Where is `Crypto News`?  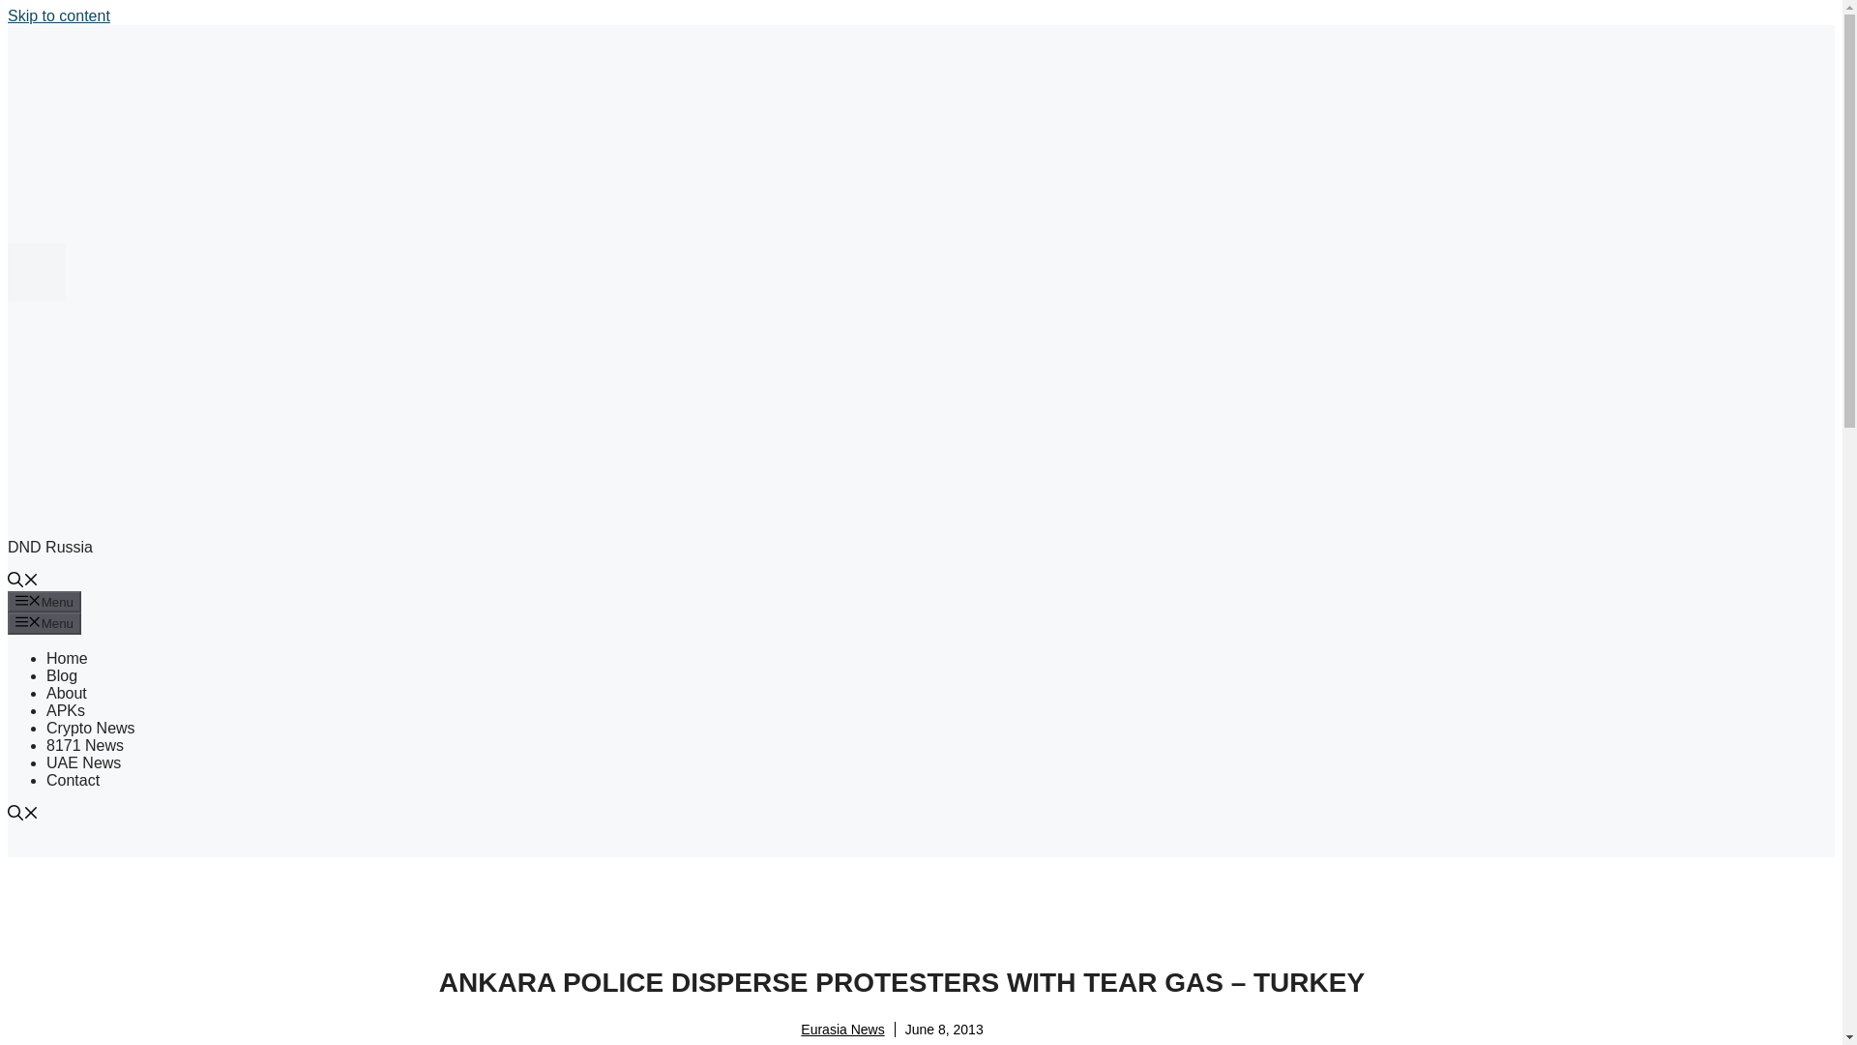 Crypto News is located at coordinates (91, 728).